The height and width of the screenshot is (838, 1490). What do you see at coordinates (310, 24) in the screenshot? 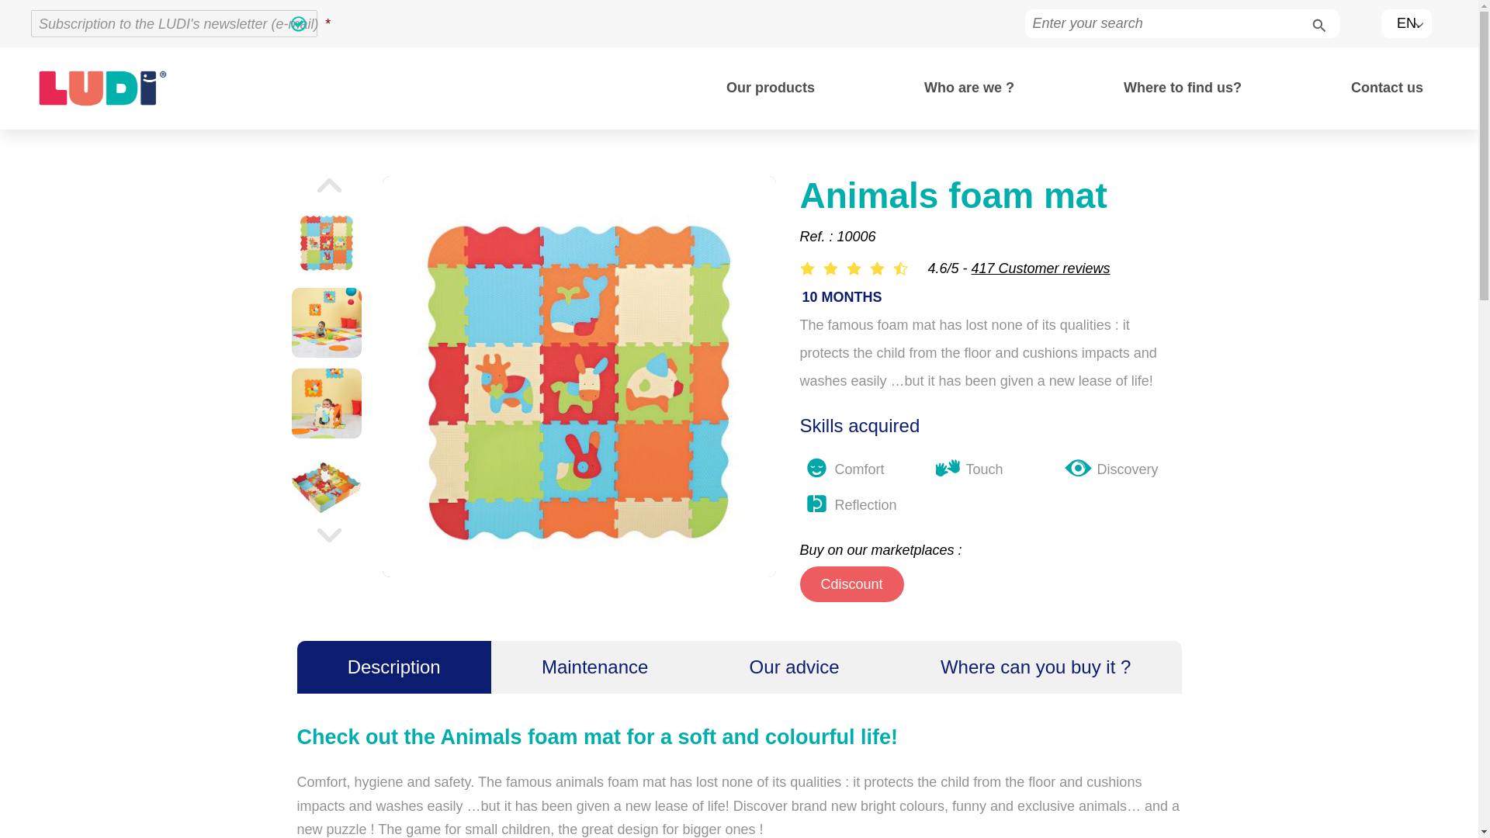
I see `Send` at bounding box center [310, 24].